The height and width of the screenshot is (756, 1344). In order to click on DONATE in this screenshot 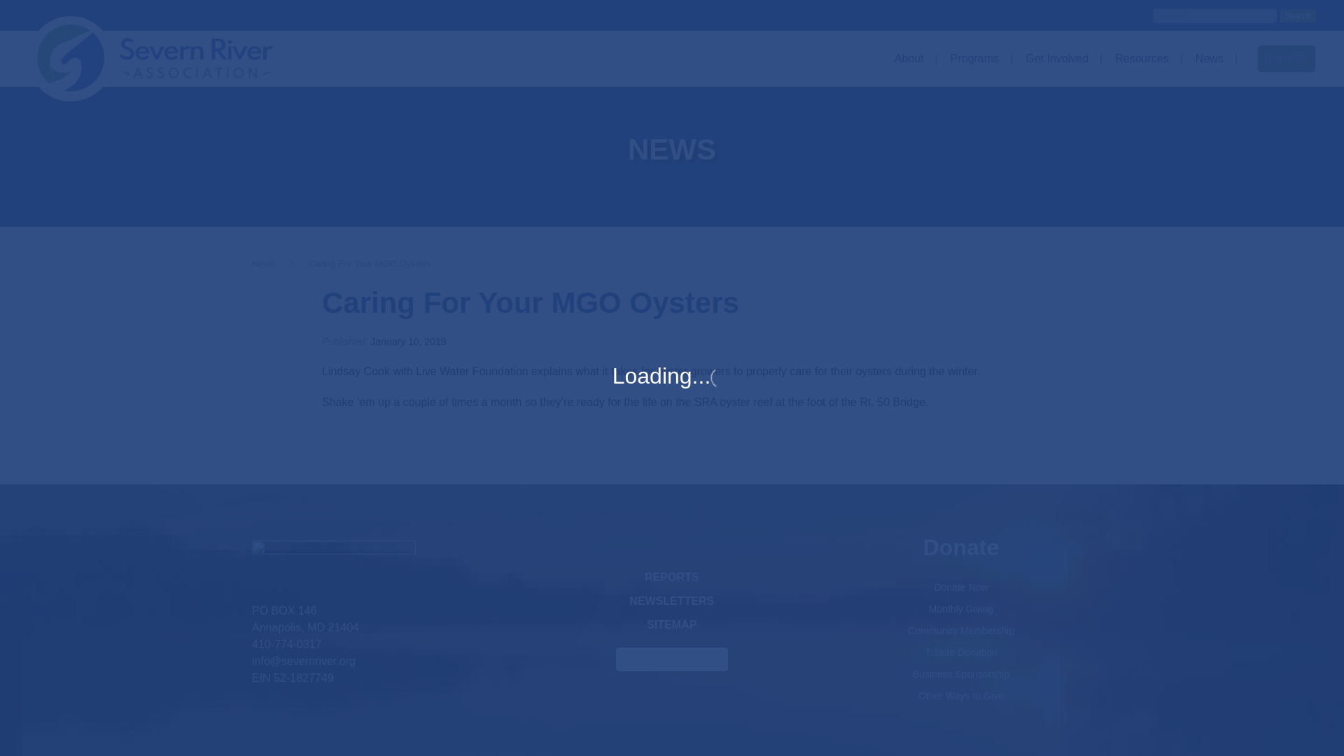, I will do `click(1286, 58)`.